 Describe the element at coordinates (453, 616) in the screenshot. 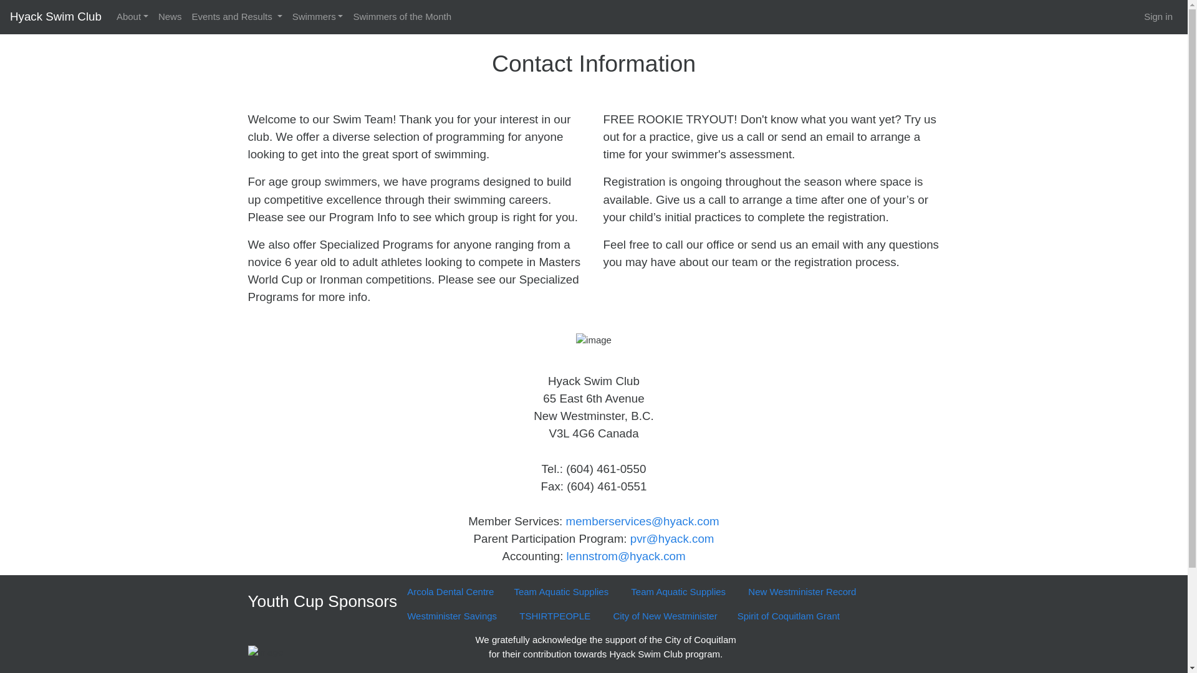

I see `Westminister Savings ` at that location.